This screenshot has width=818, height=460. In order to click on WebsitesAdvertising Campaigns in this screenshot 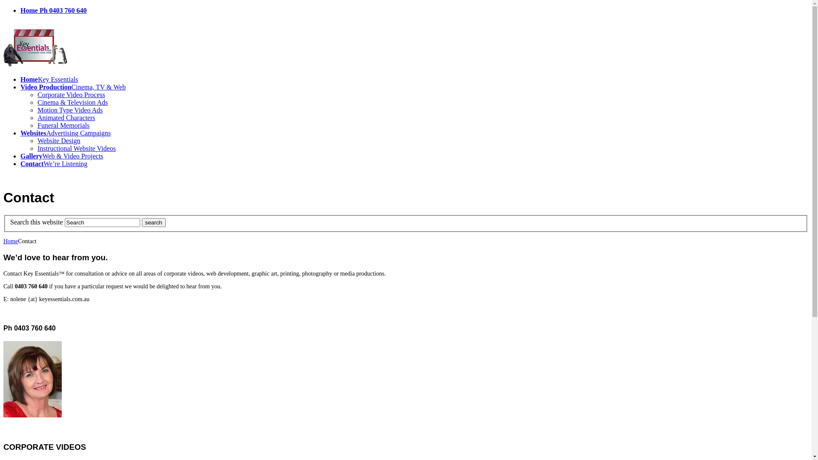, I will do `click(66, 133)`.